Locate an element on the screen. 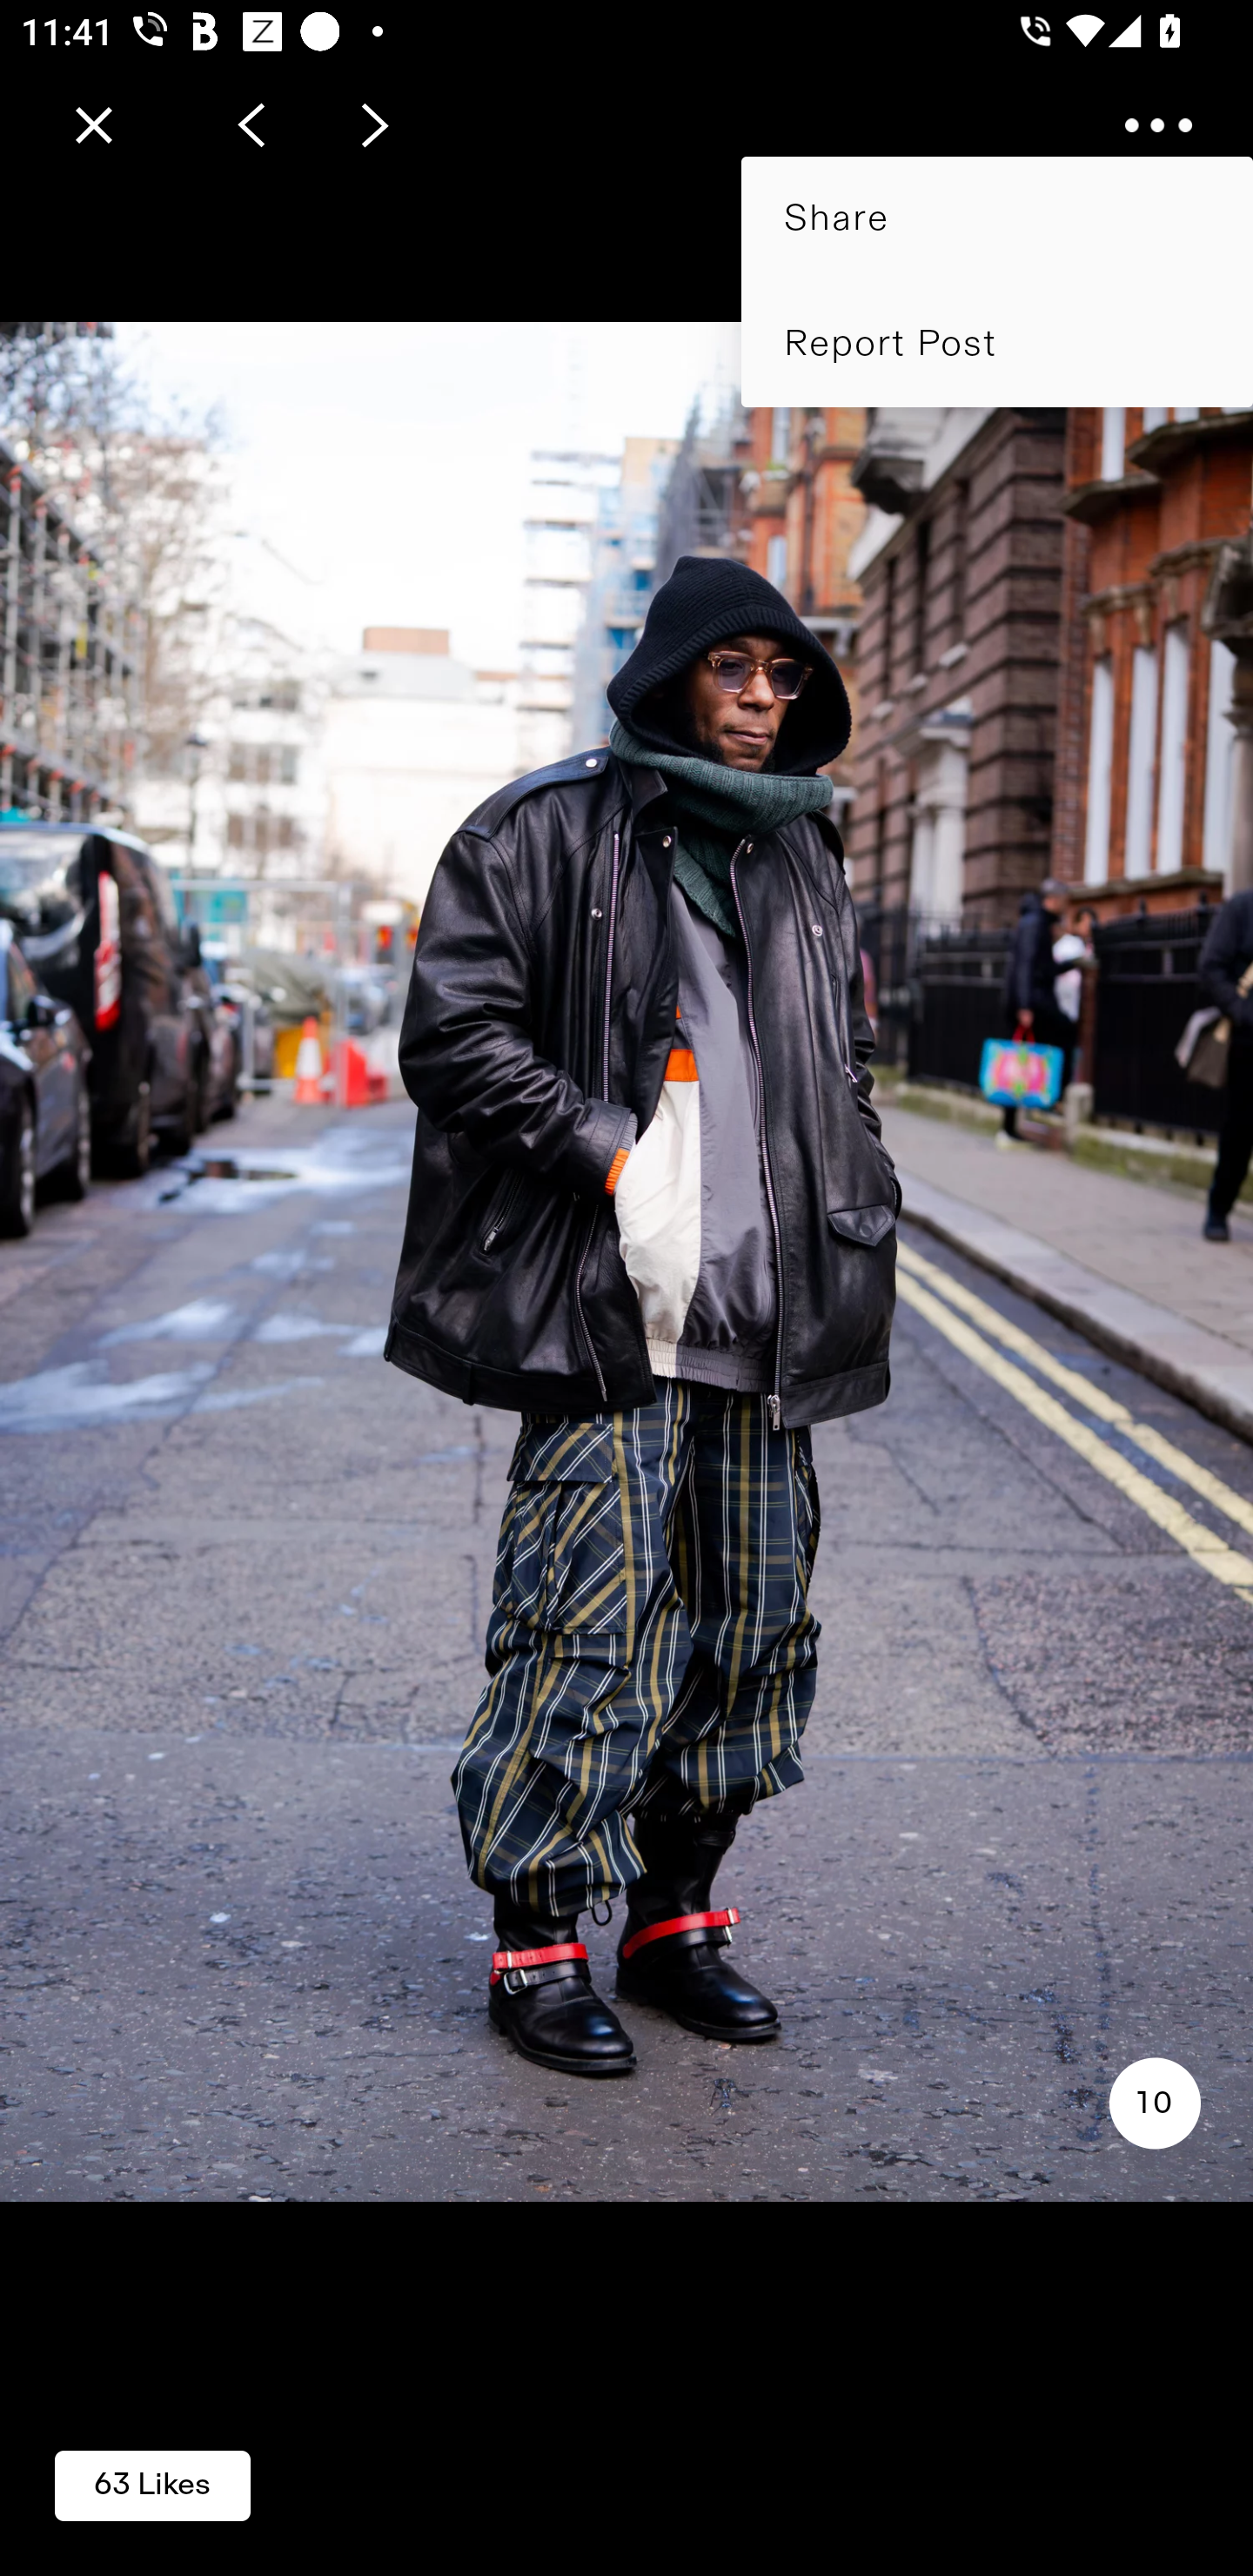 The width and height of the screenshot is (1253, 2576). Share is located at coordinates (997, 218).